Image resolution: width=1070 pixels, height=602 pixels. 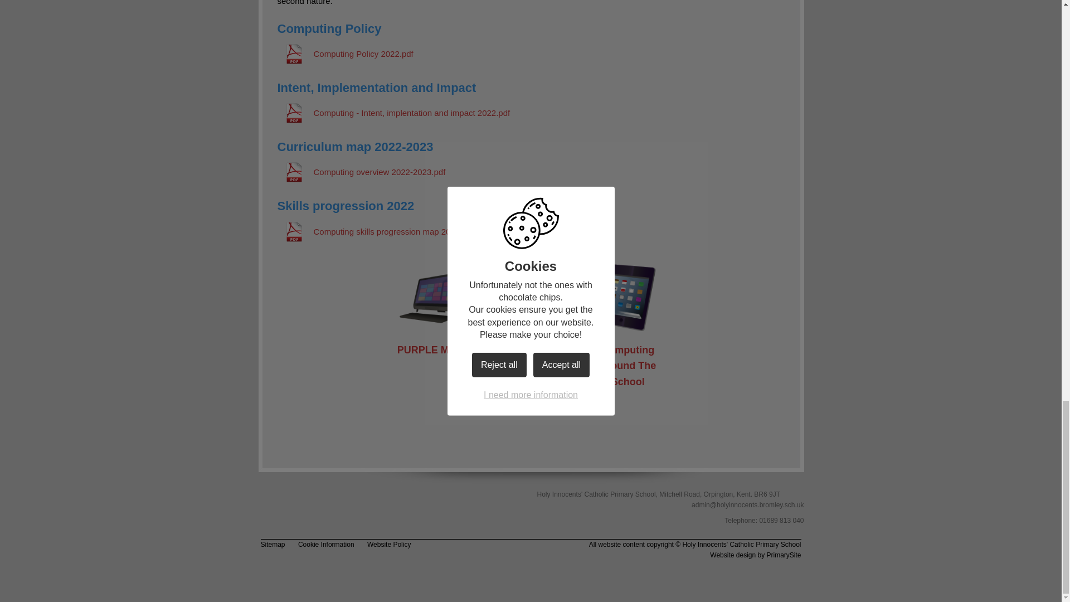 I want to click on Computing overview 2022-2023.pdf, so click(x=361, y=172).